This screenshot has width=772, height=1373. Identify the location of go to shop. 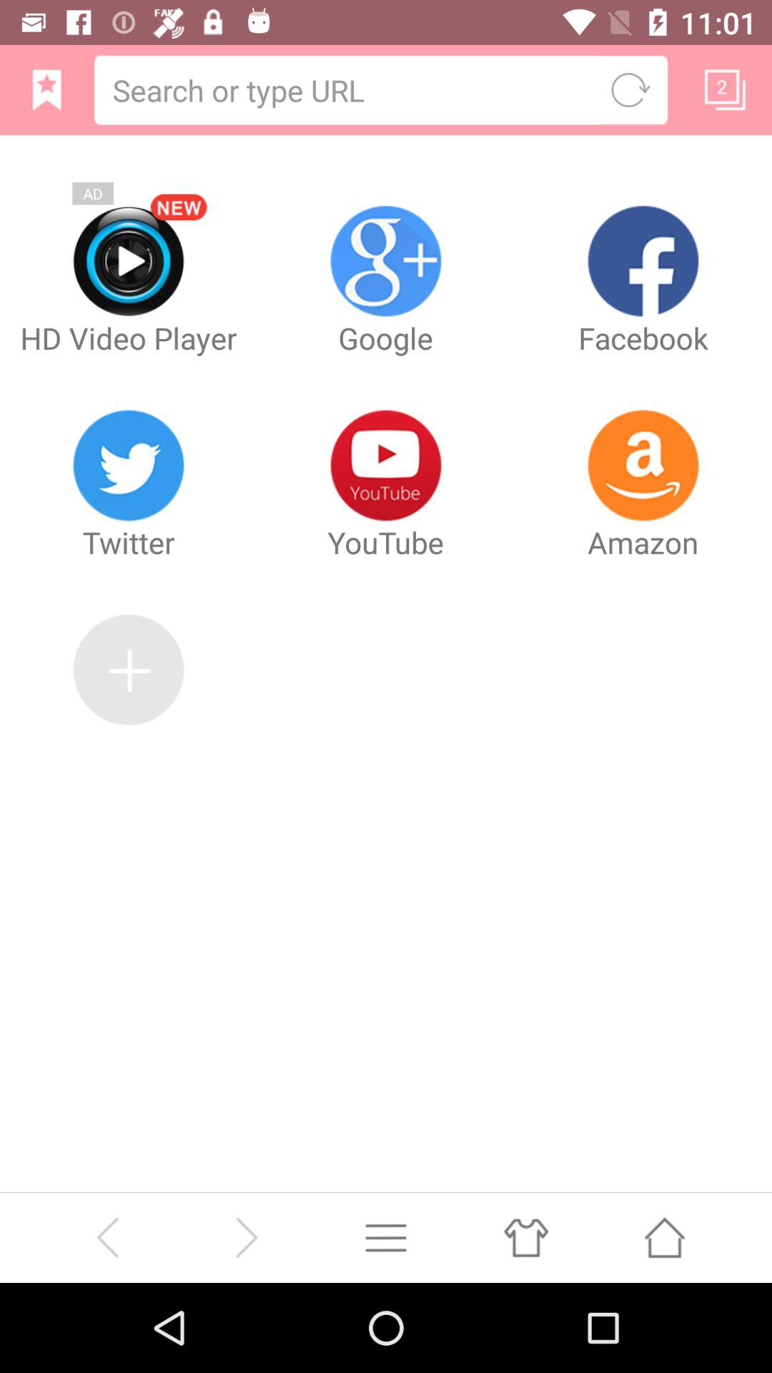
(525, 1237).